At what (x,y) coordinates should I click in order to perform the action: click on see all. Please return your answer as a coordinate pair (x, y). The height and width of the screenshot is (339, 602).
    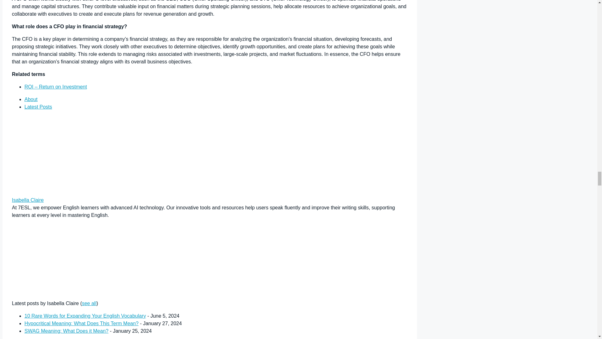
    Looking at the image, I should click on (89, 303).